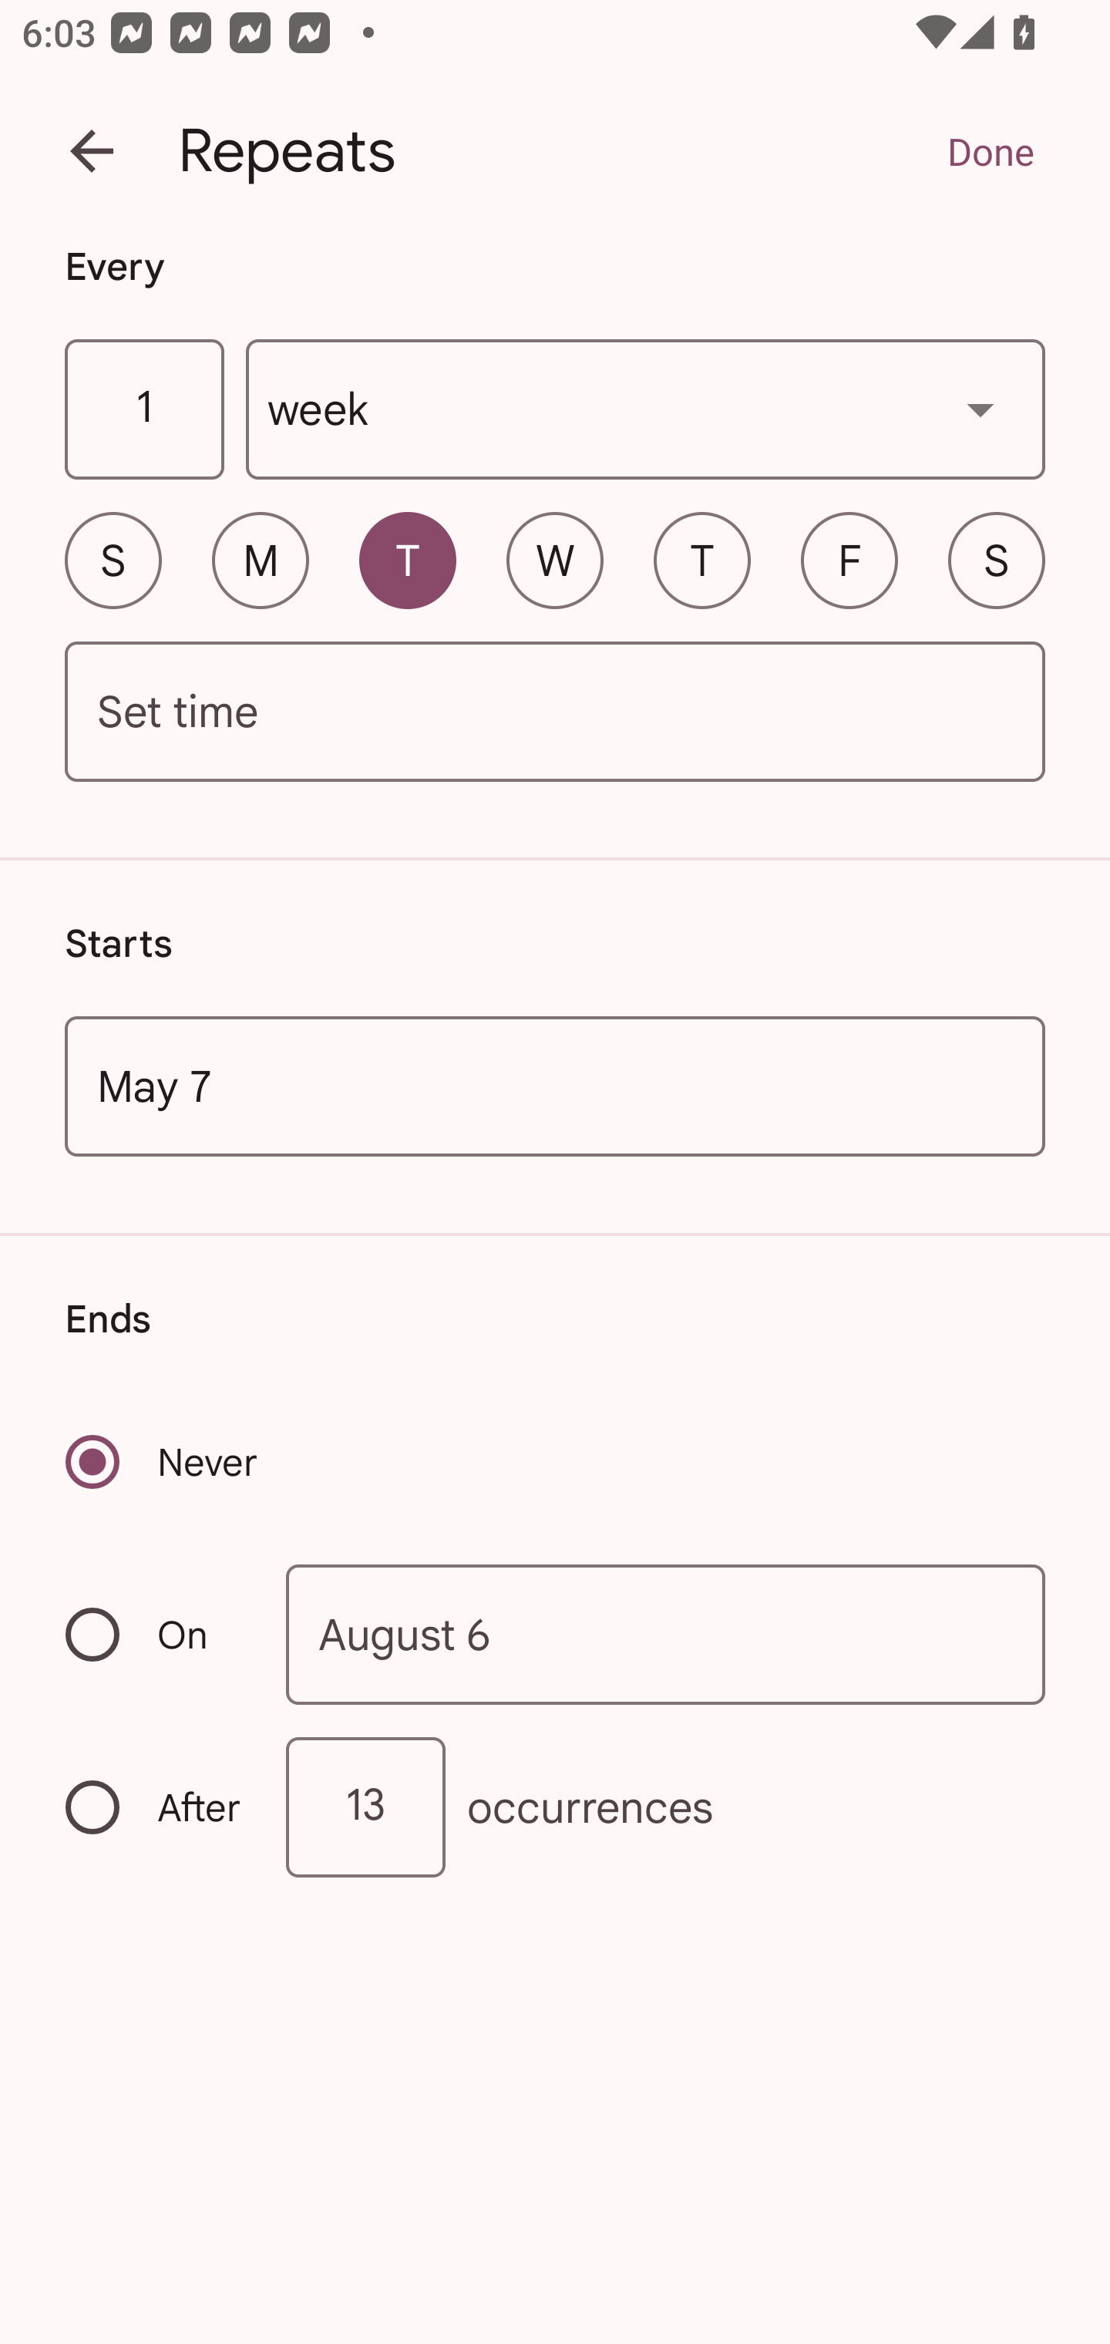 This screenshot has height=2344, width=1110. I want to click on T Tuesday, selected, so click(407, 560).